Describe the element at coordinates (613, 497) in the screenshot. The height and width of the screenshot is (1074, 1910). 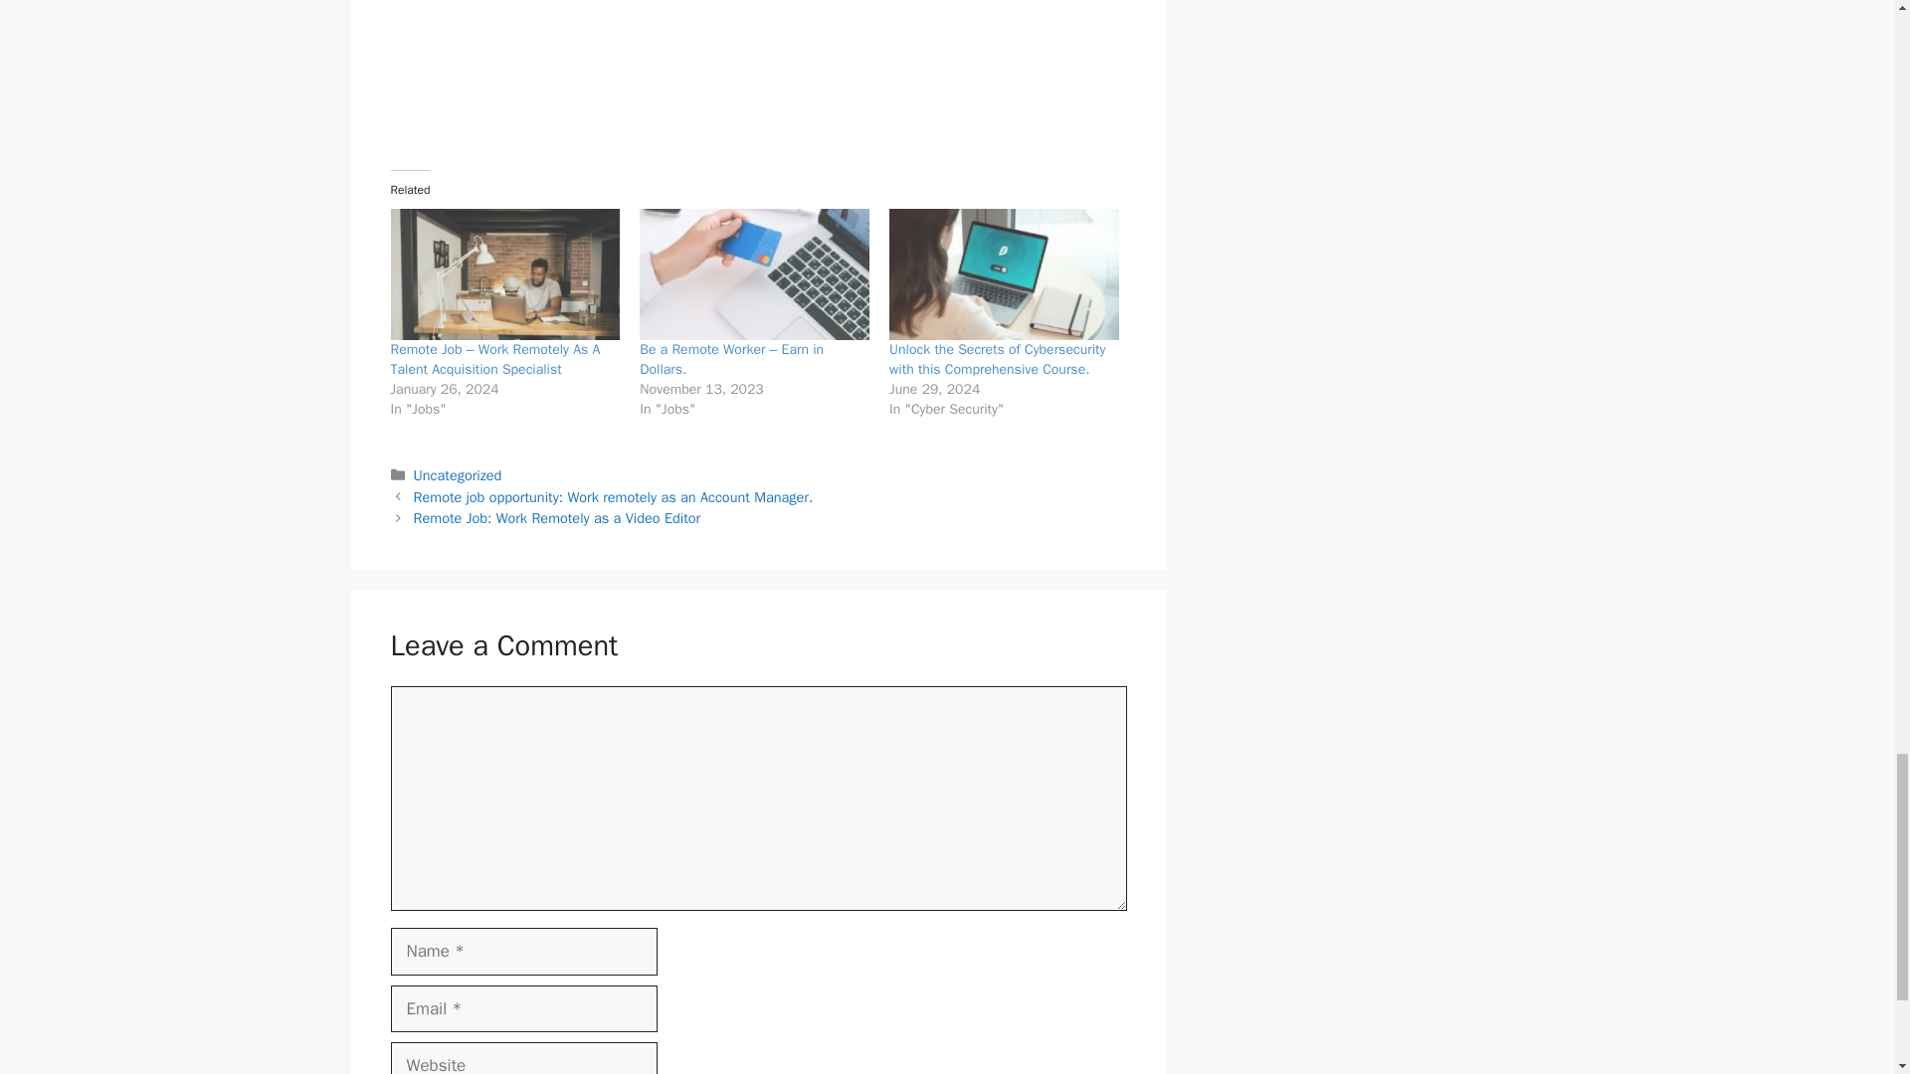
I see `Remote job opportunity: Work remotely as an Account Manager.` at that location.